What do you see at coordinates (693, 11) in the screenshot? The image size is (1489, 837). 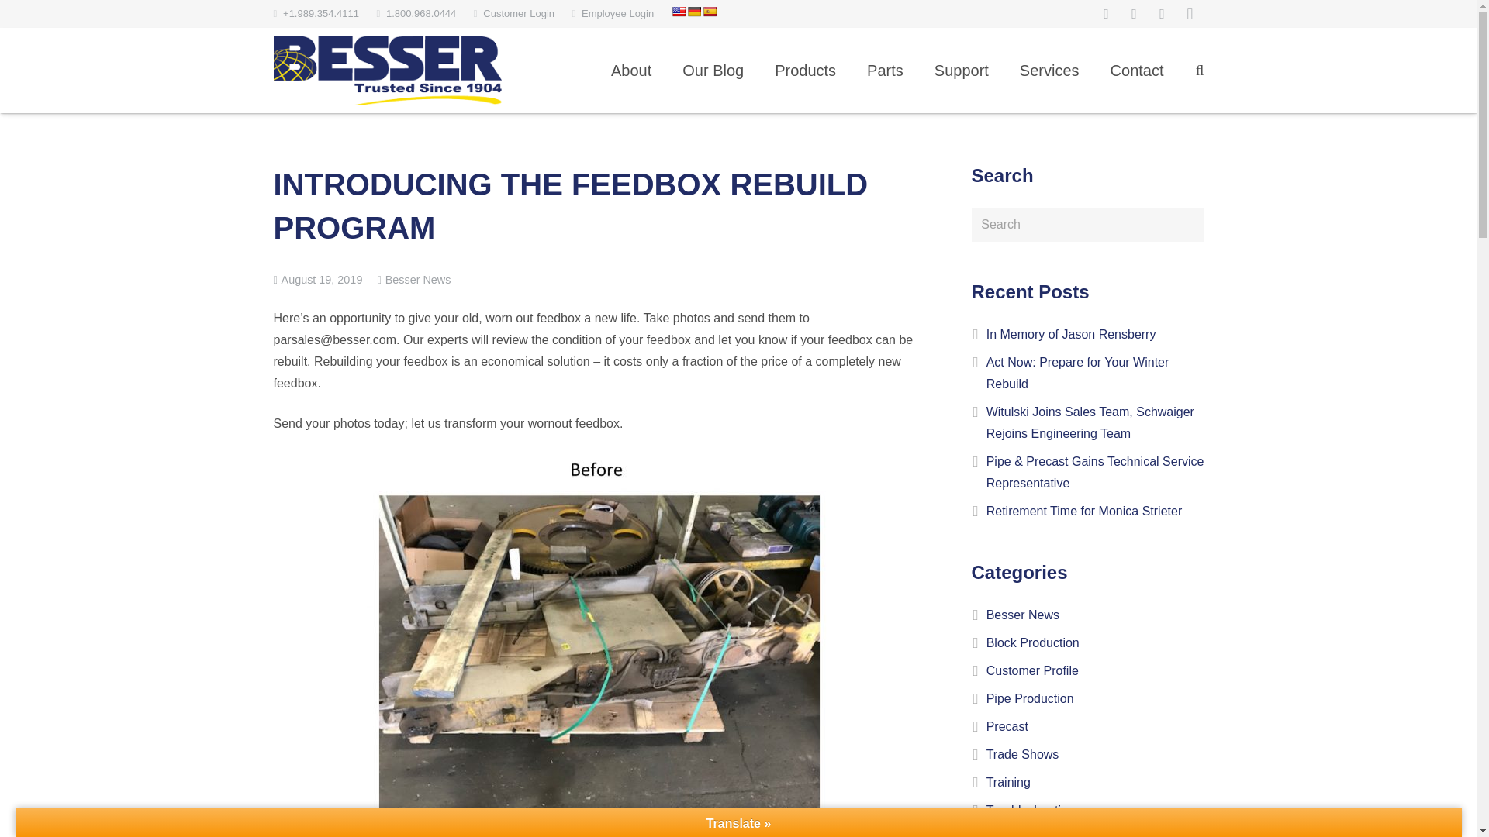 I see `German` at bounding box center [693, 11].